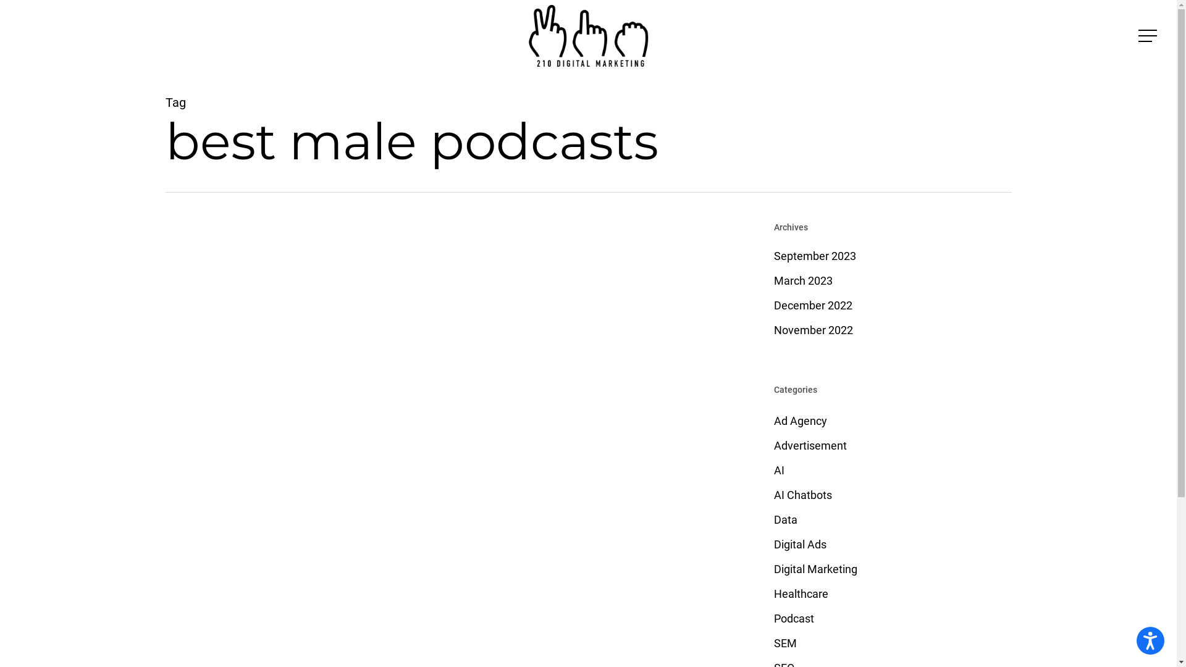 The height and width of the screenshot is (667, 1186). Describe the element at coordinates (891, 520) in the screenshot. I see `Data` at that location.